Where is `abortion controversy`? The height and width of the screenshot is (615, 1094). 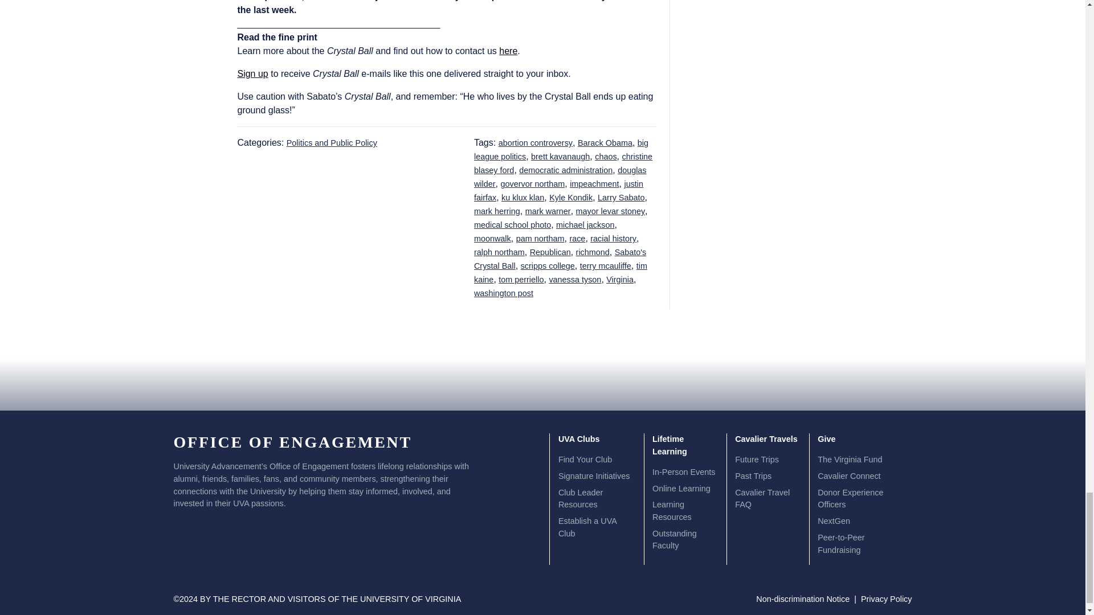 abortion controversy is located at coordinates (536, 143).